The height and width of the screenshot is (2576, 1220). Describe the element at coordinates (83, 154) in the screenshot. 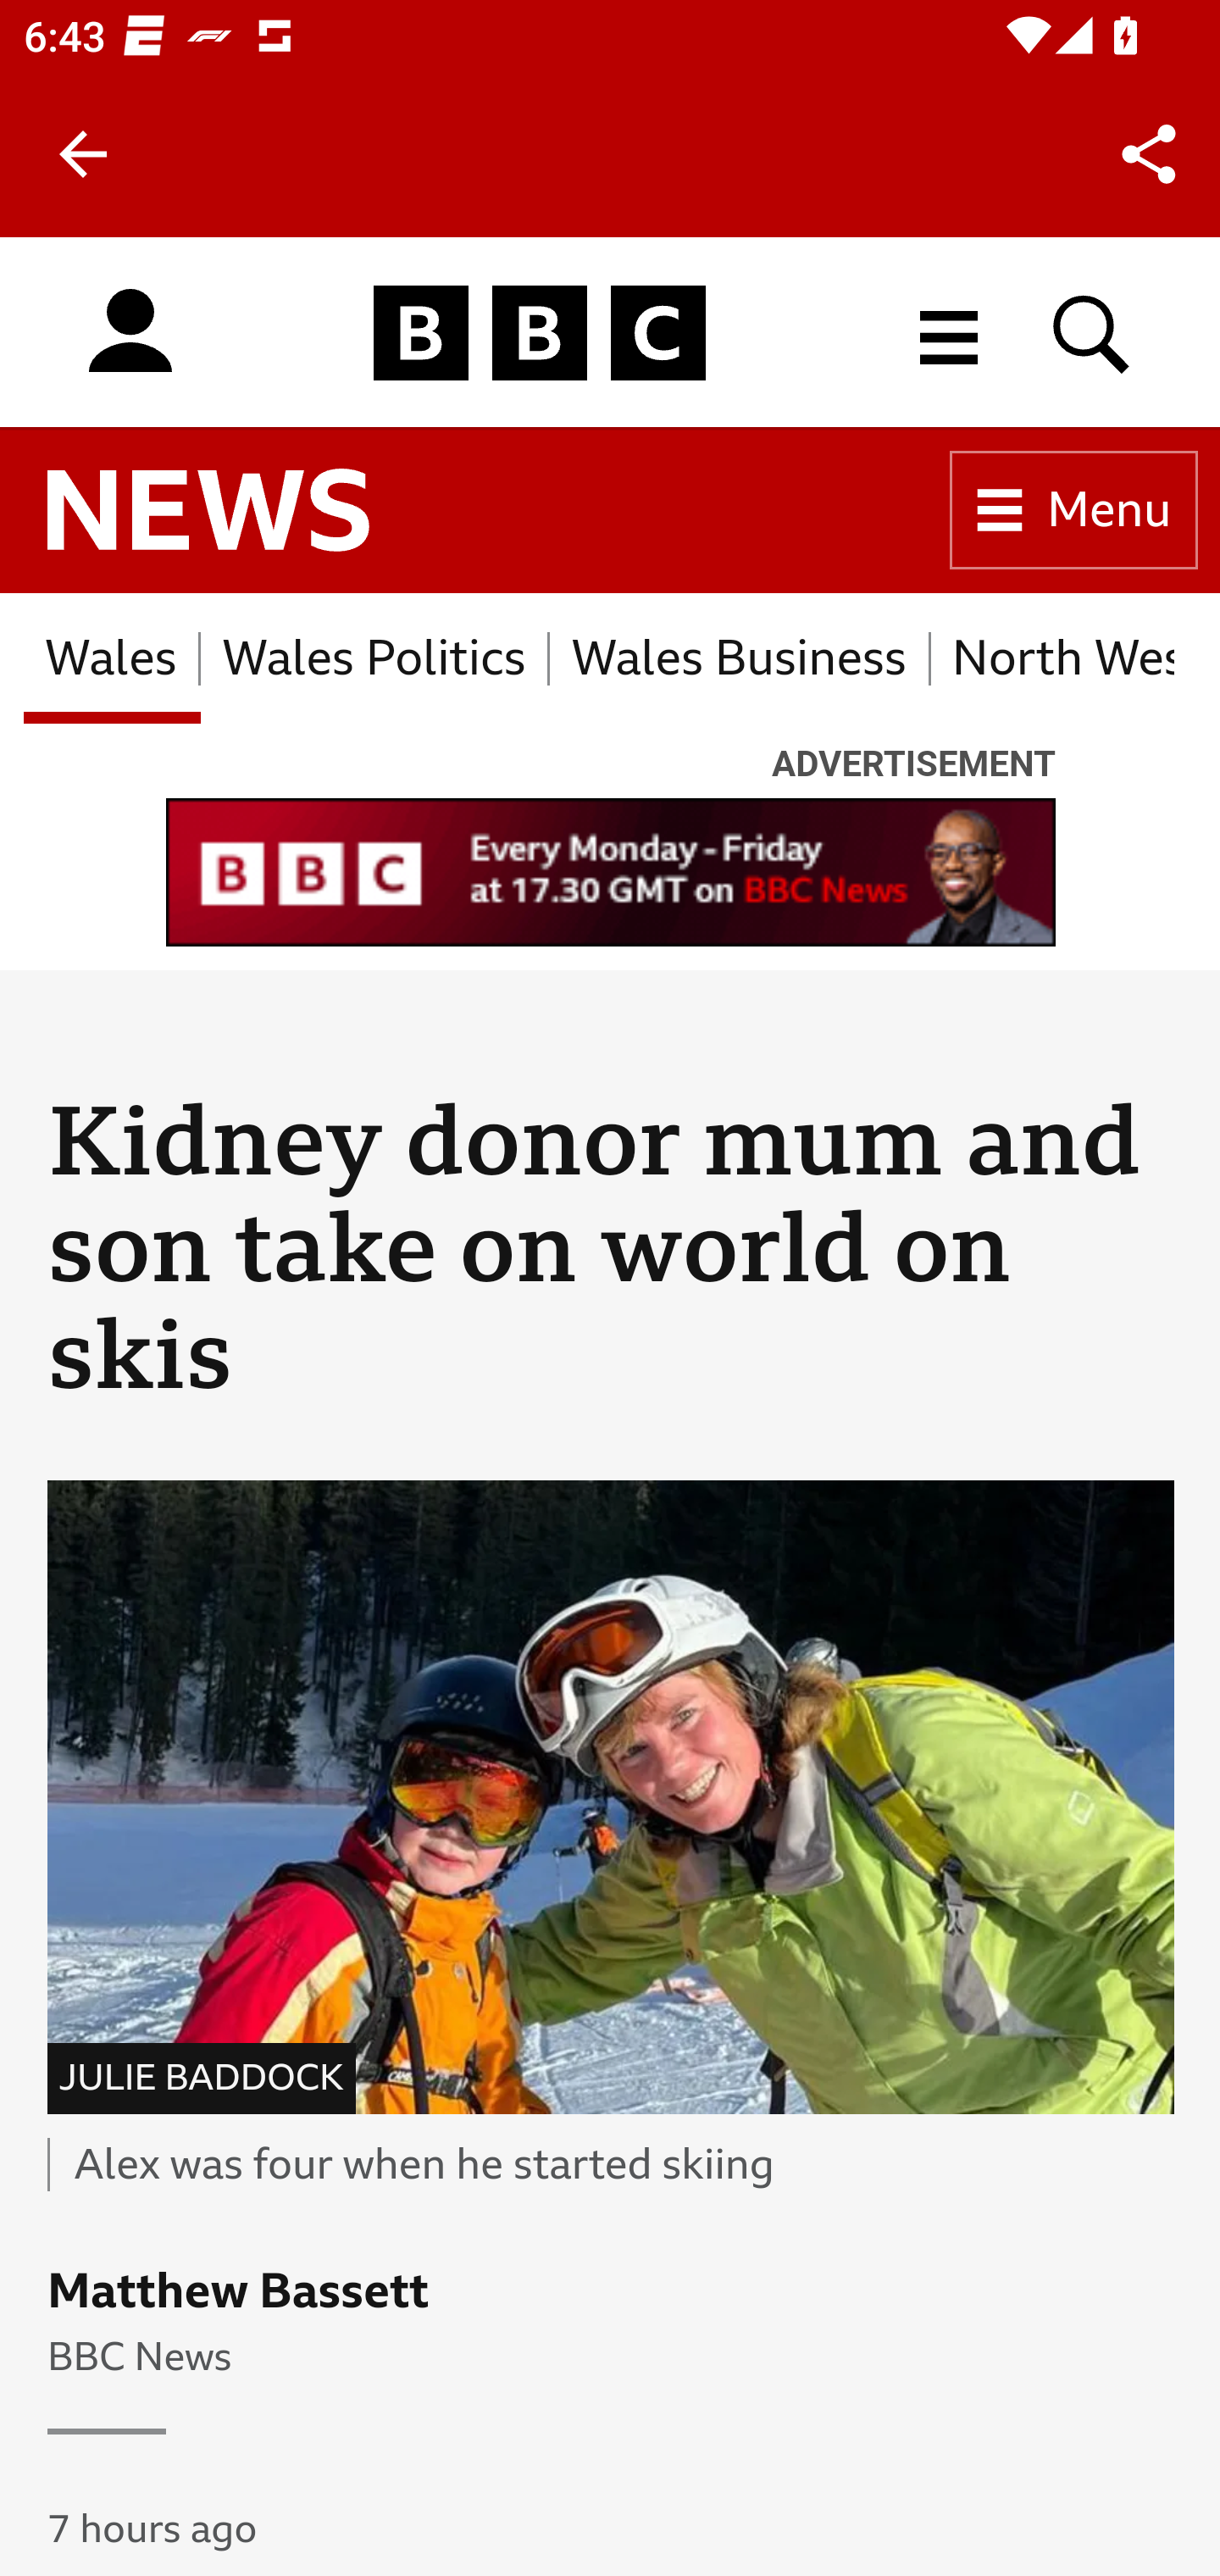

I see `Back` at that location.